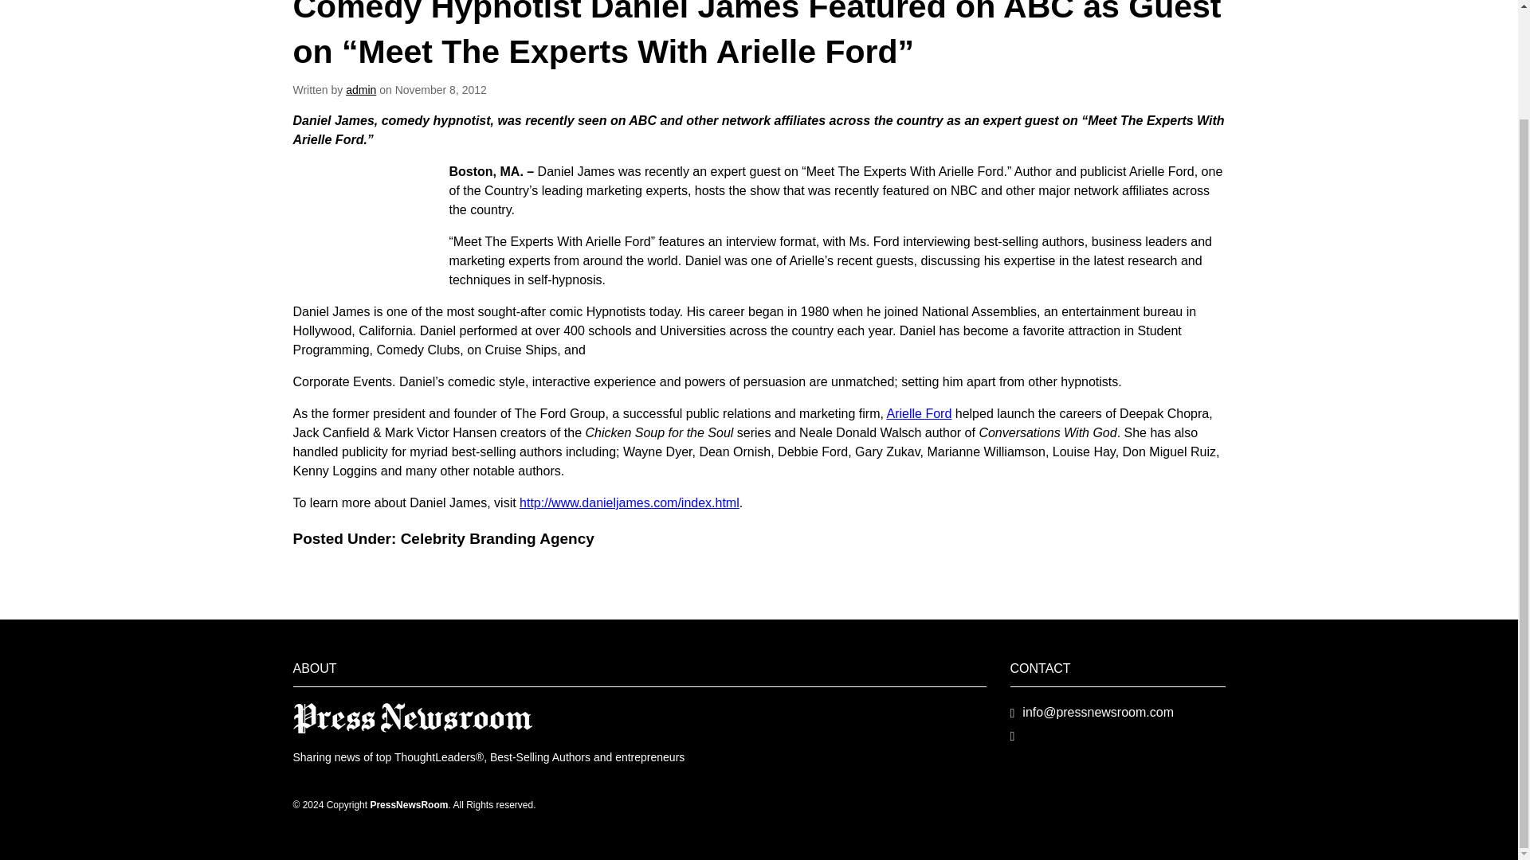  What do you see at coordinates (360, 89) in the screenshot?
I see `Posts by admin` at bounding box center [360, 89].